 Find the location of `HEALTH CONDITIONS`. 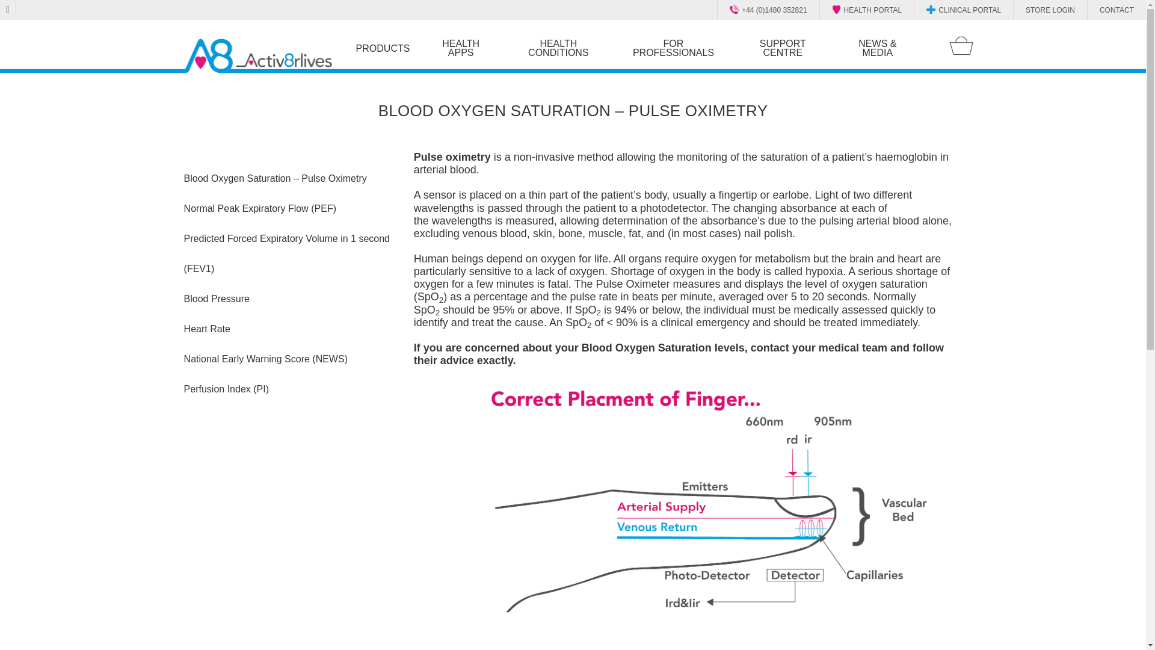

HEALTH CONDITIONS is located at coordinates (558, 48).